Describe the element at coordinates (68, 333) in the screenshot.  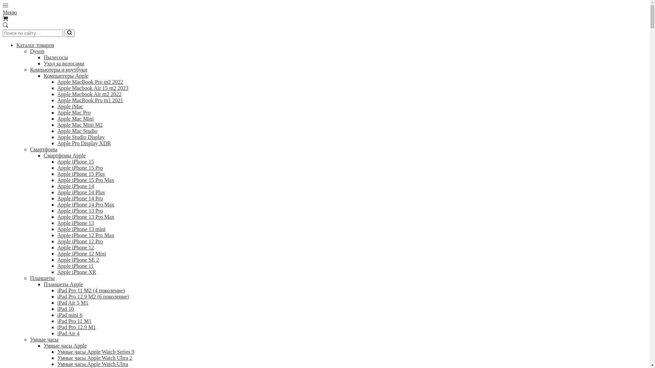
I see `iPad Air 4` at that location.